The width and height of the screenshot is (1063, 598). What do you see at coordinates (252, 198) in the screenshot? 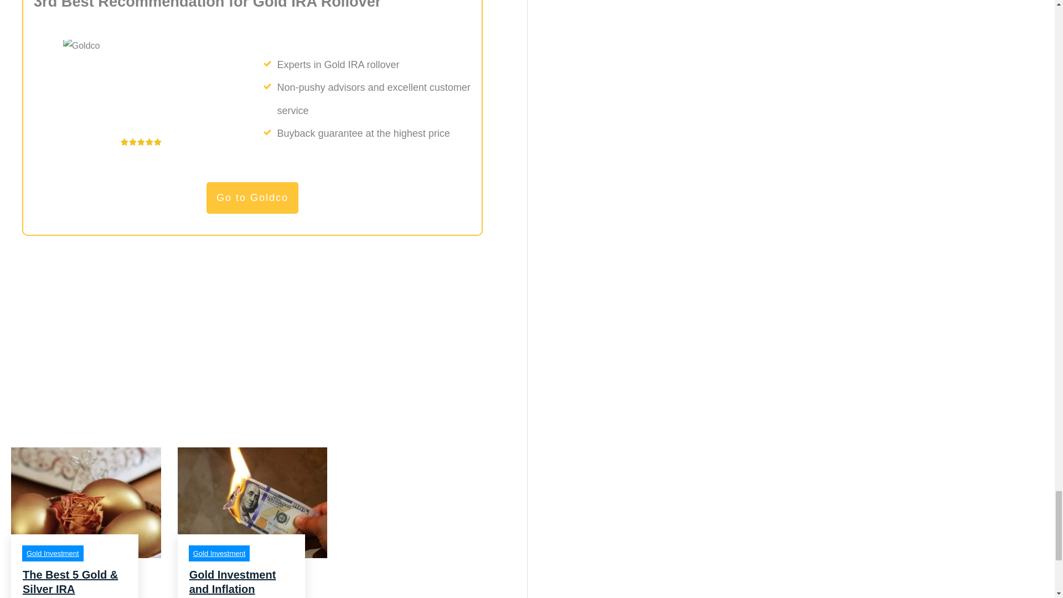
I see `Go to Goldco` at bounding box center [252, 198].